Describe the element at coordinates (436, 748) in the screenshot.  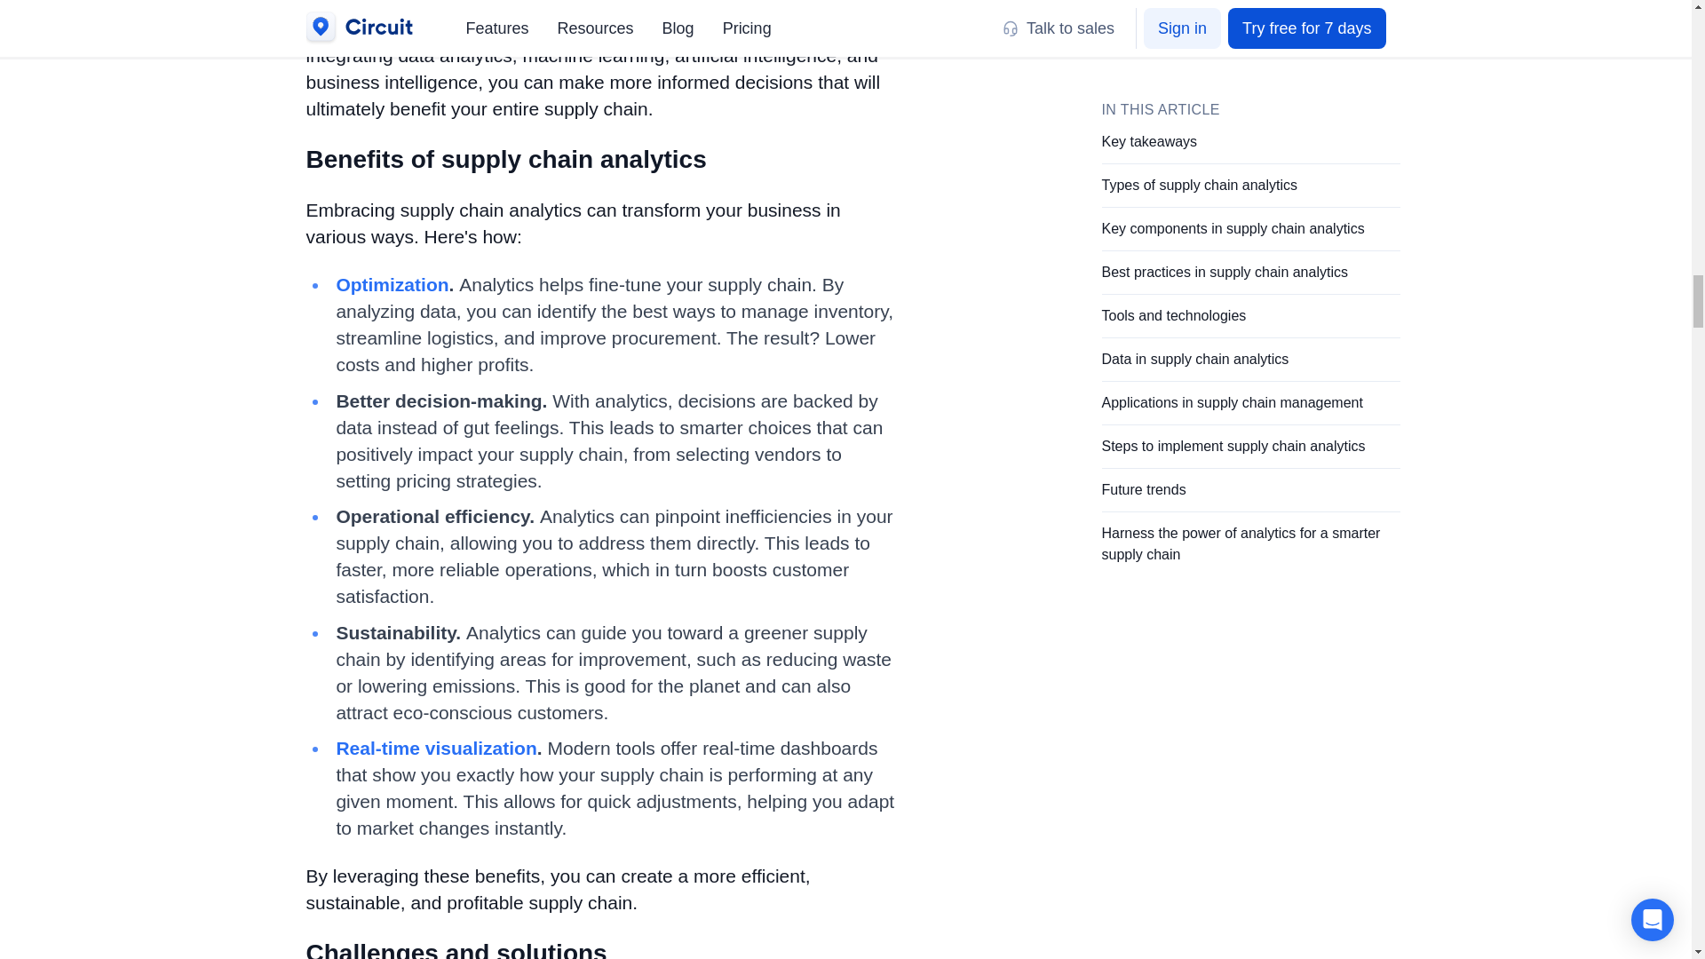
I see `Real-time visualization` at that location.